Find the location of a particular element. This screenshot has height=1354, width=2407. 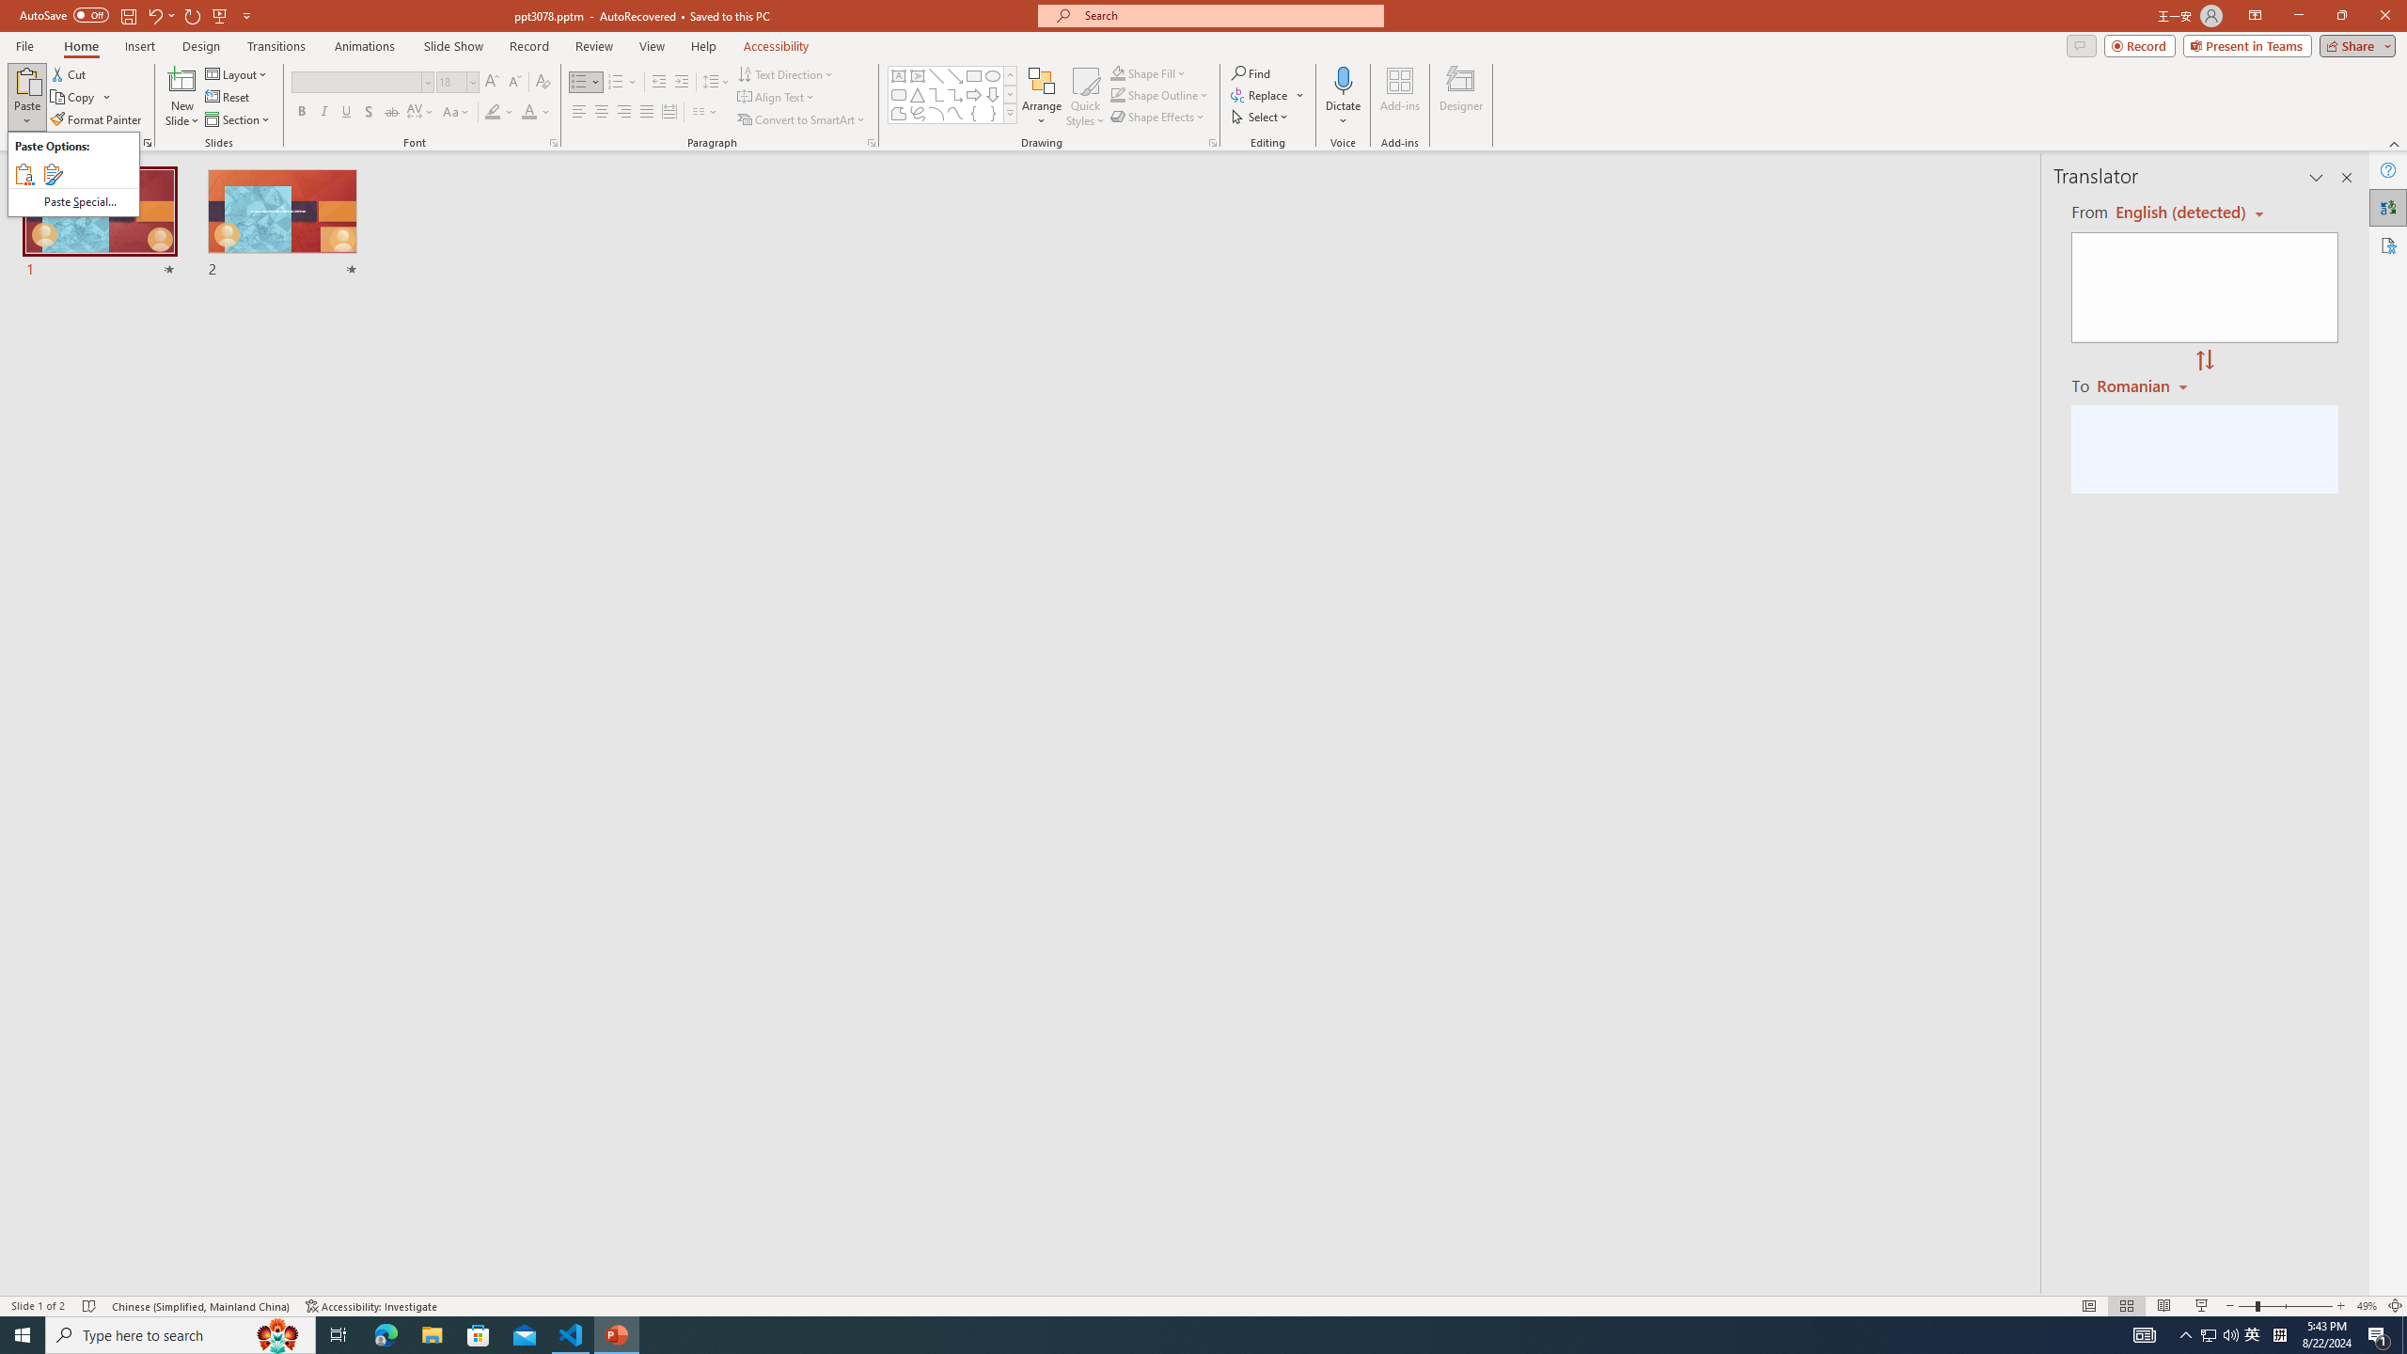

Class: NetUIImage is located at coordinates (1010, 113).